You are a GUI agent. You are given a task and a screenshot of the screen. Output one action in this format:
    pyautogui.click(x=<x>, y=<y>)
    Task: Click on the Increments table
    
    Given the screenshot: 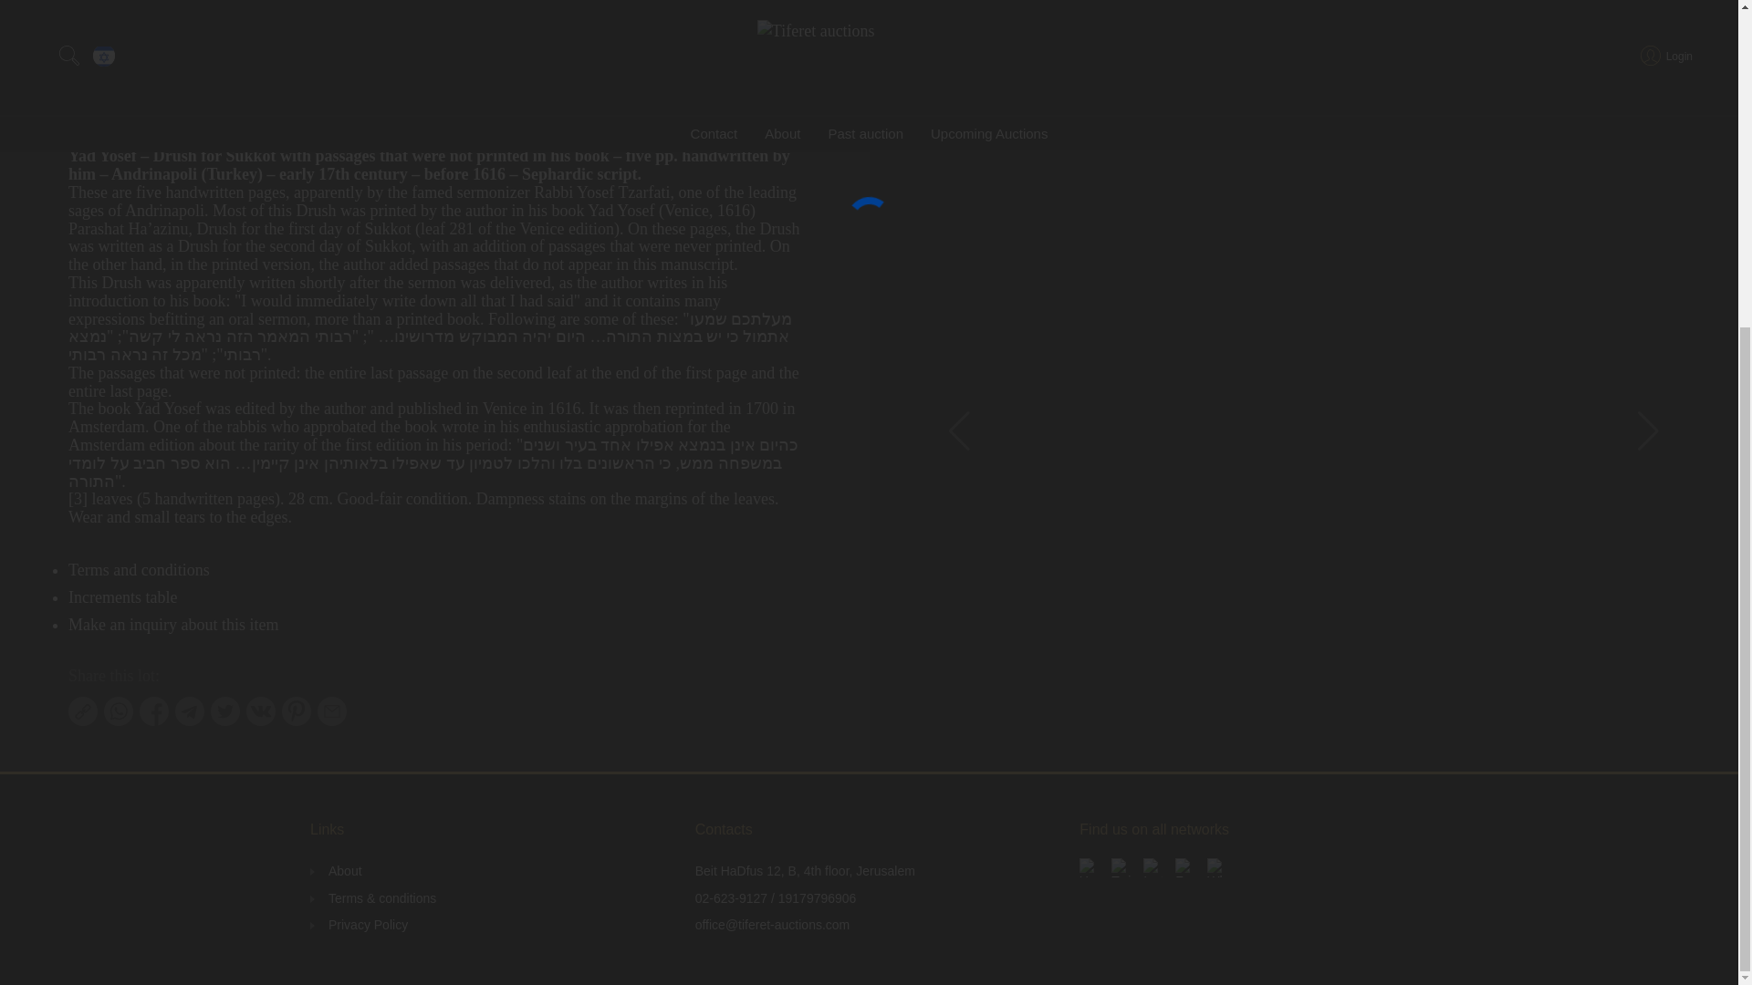 What is the action you would take?
    pyautogui.click(x=122, y=596)
    